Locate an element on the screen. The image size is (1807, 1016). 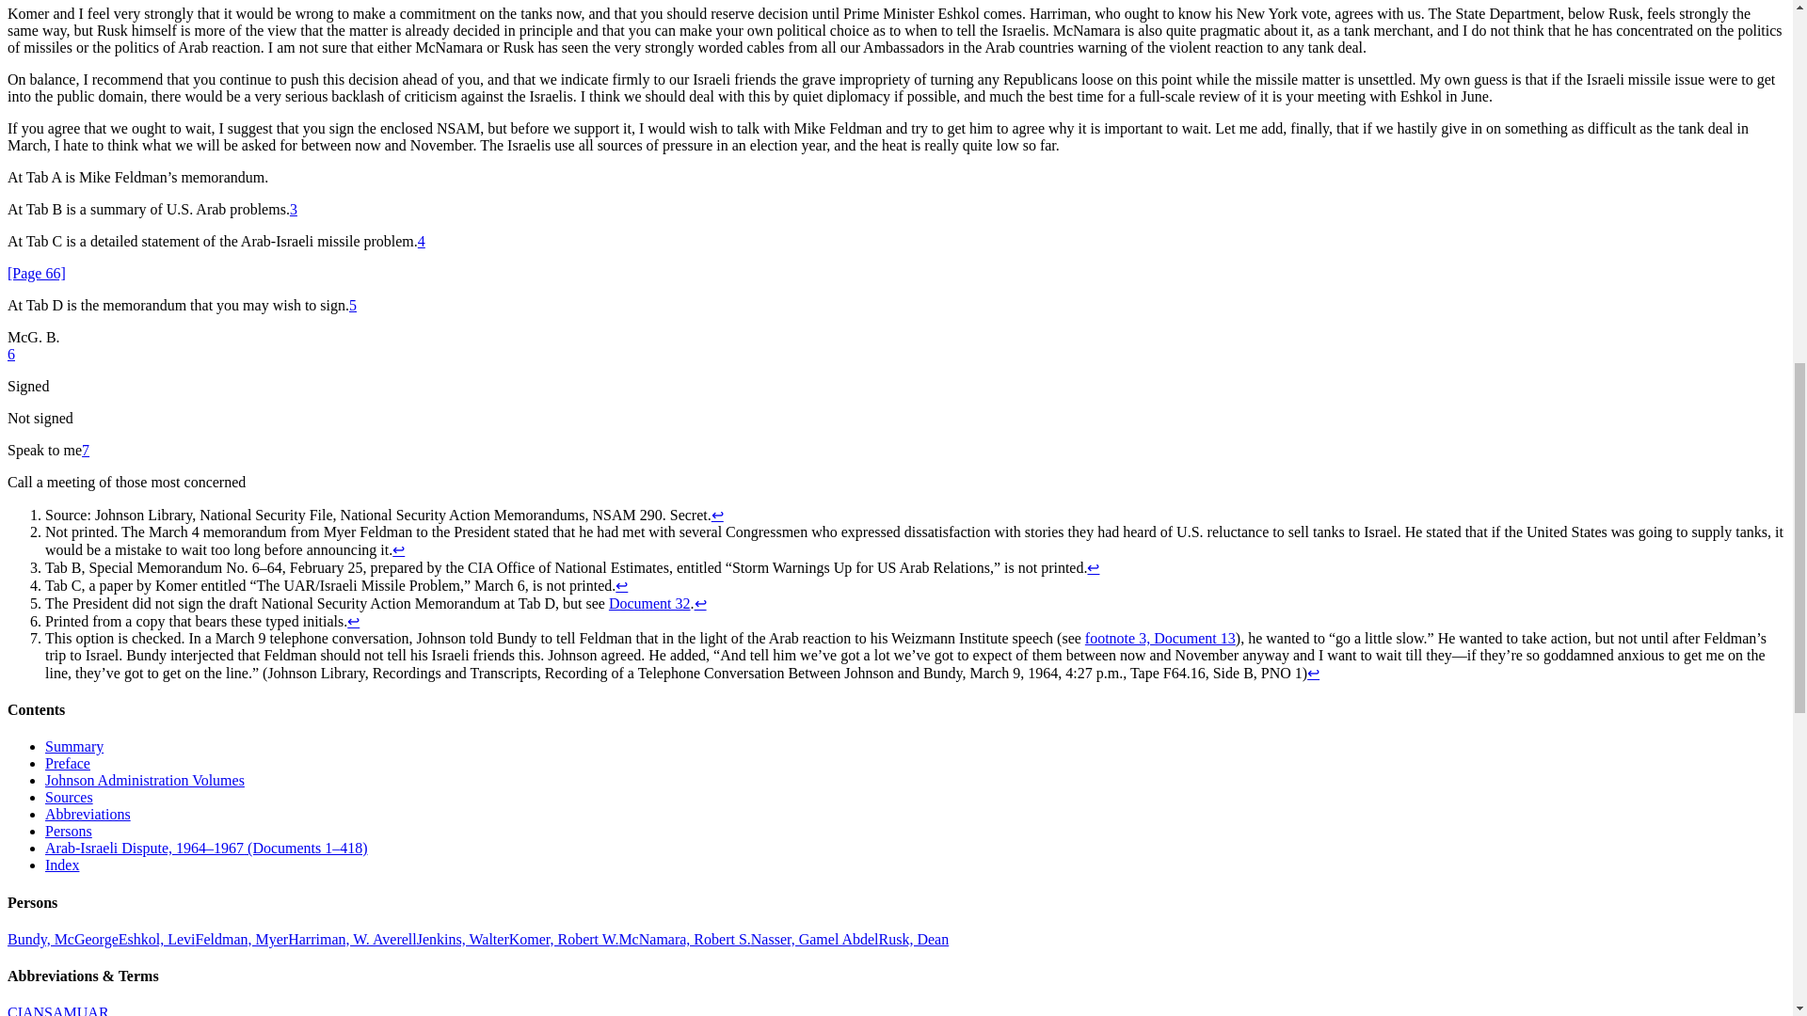
Deputy Special Counsel to the President until January 1965 is located at coordinates (242, 939).